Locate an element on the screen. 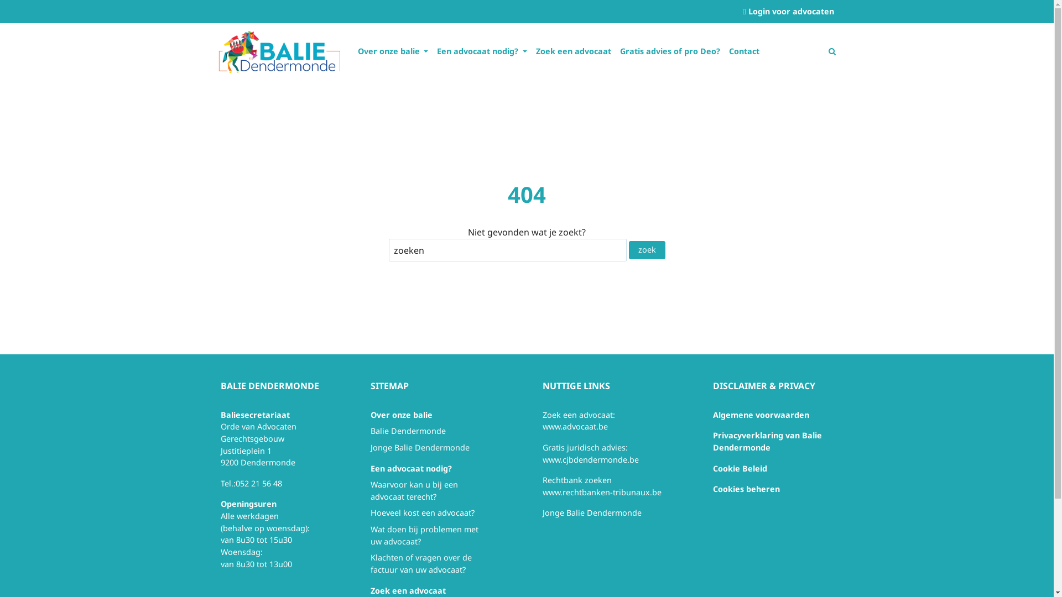 The image size is (1062, 597). Privacyverklaring van Balie Dendermonde is located at coordinates (767, 441).